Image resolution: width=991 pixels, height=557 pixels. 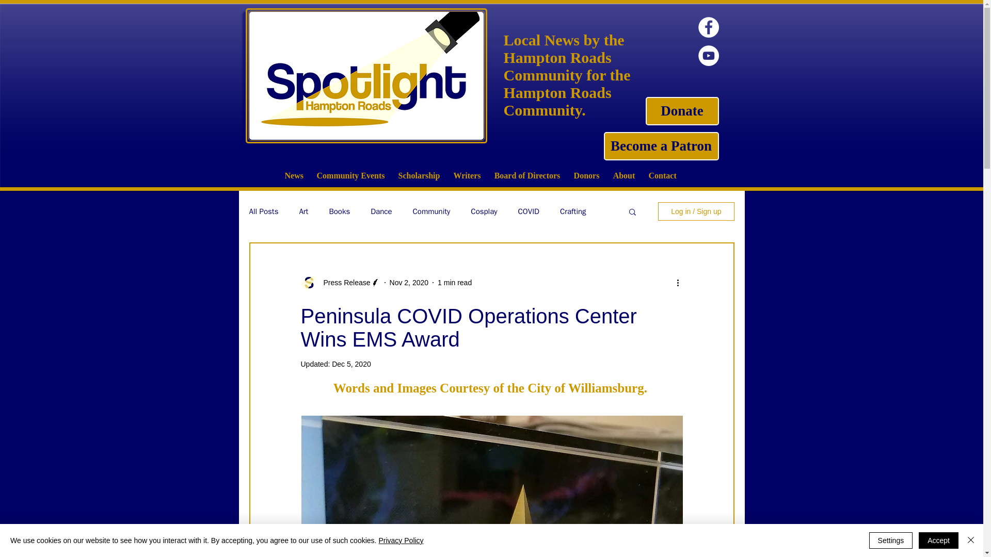 What do you see at coordinates (454, 283) in the screenshot?
I see `1 min read` at bounding box center [454, 283].